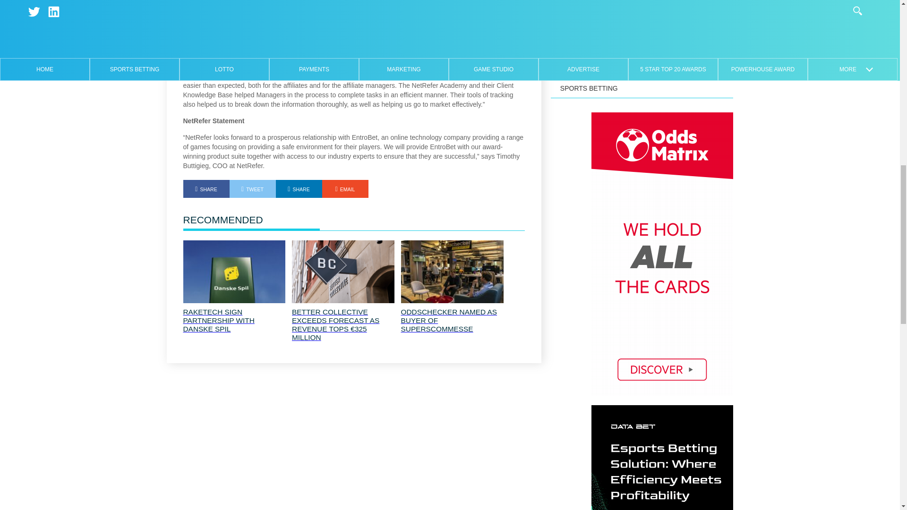  Describe the element at coordinates (234, 321) in the screenshot. I see `RAKETECH SIGN PARTNERSHIP WITH DANSKE SPIL` at that location.